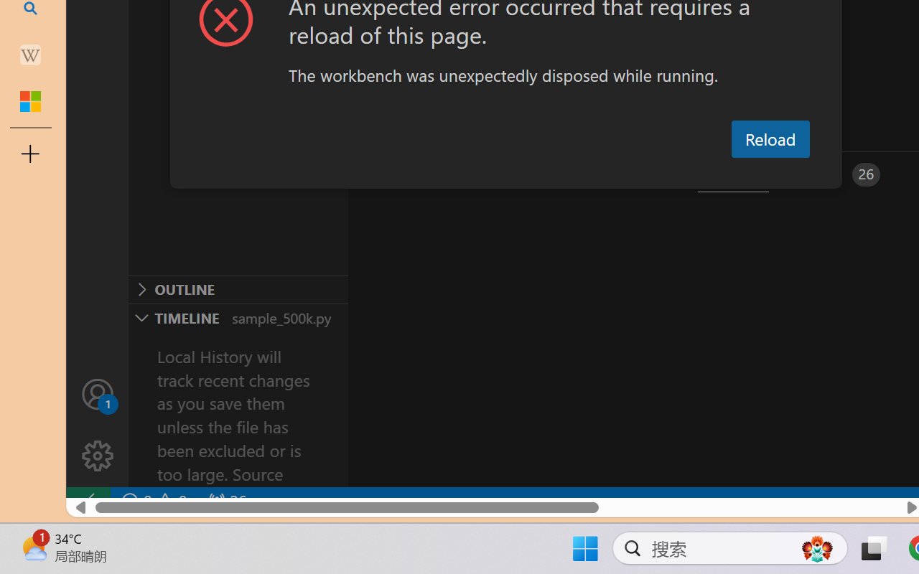  I want to click on Output (Ctrl+Shift+U), so click(500, 174).